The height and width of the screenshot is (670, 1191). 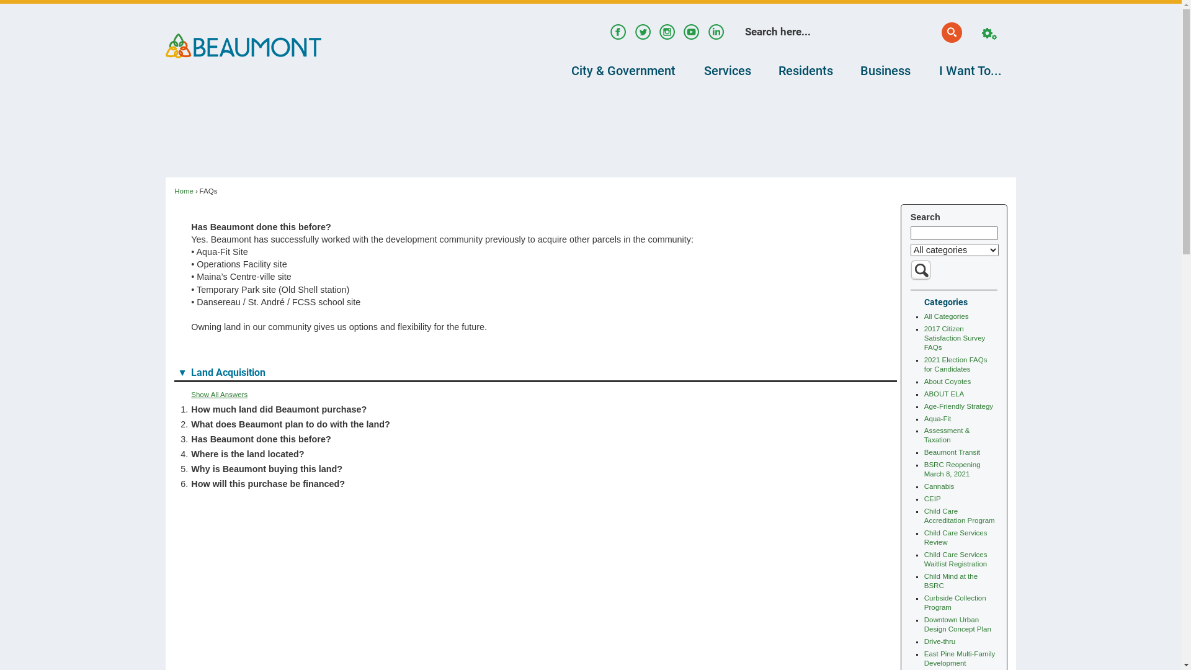 I want to click on Child Care Services Waitlist Registration, so click(x=956, y=560).